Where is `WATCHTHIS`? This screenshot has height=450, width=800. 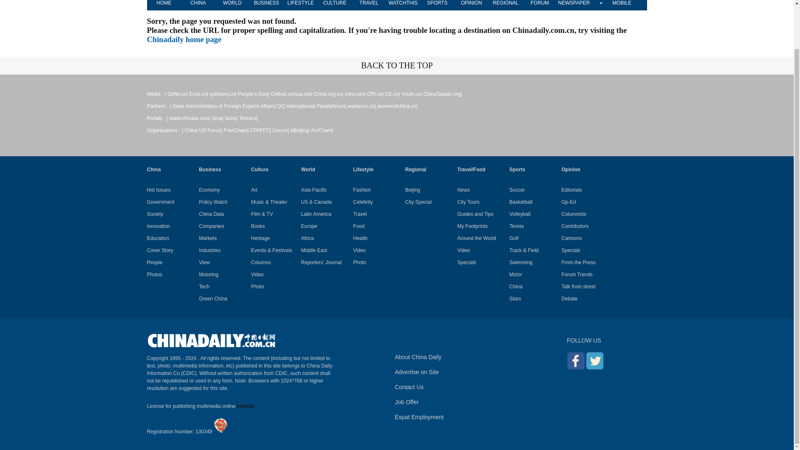 WATCHTHIS is located at coordinates (402, 5).